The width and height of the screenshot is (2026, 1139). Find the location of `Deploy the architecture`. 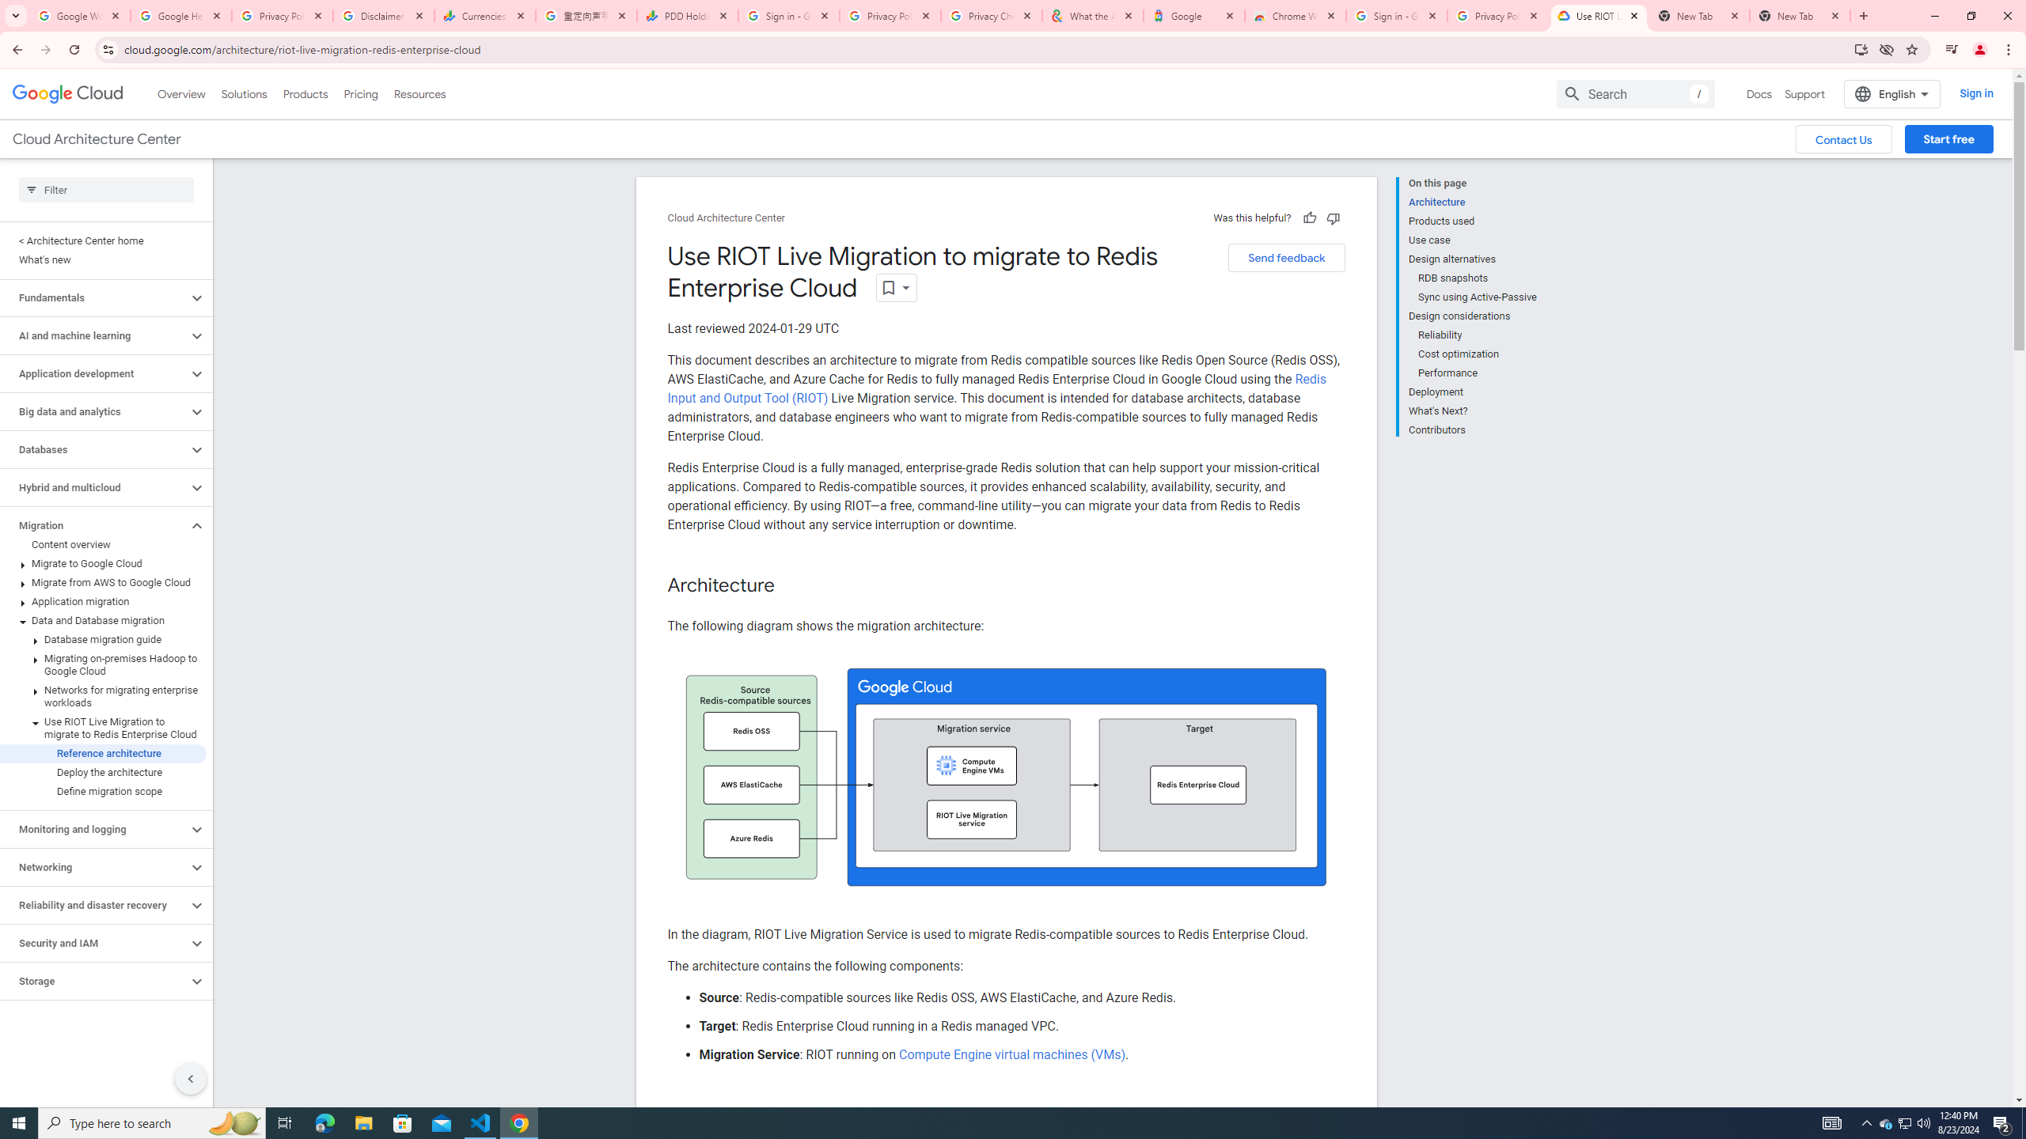

Deploy the architecture is located at coordinates (103, 772).